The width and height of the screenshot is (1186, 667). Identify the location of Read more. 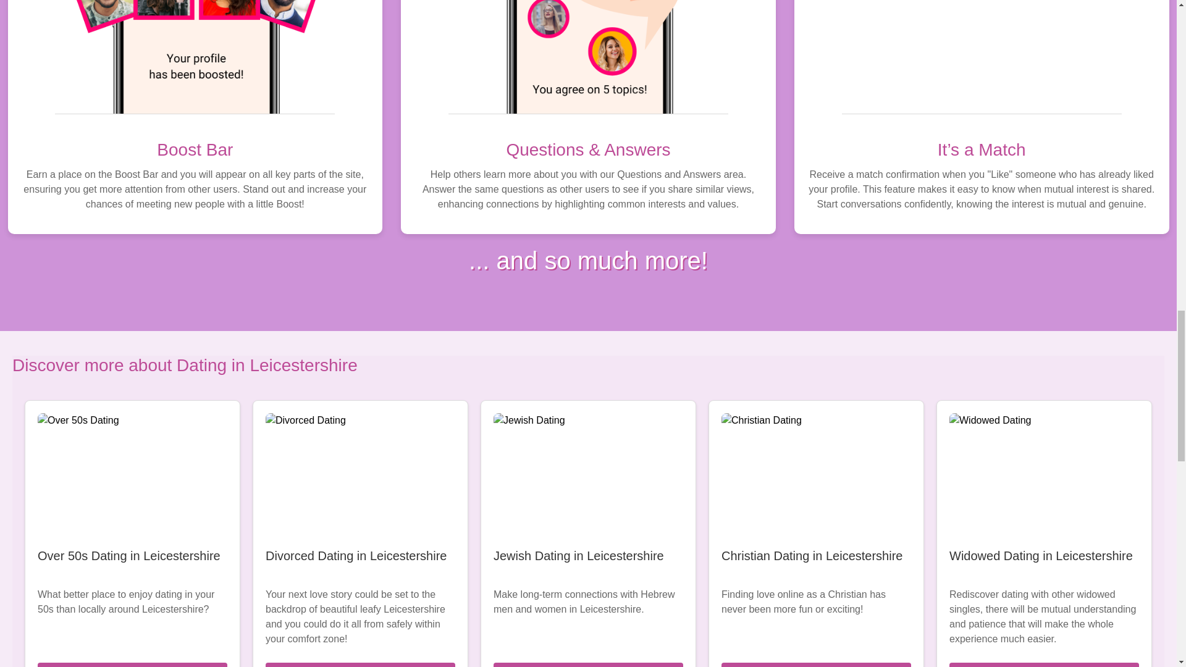
(132, 665).